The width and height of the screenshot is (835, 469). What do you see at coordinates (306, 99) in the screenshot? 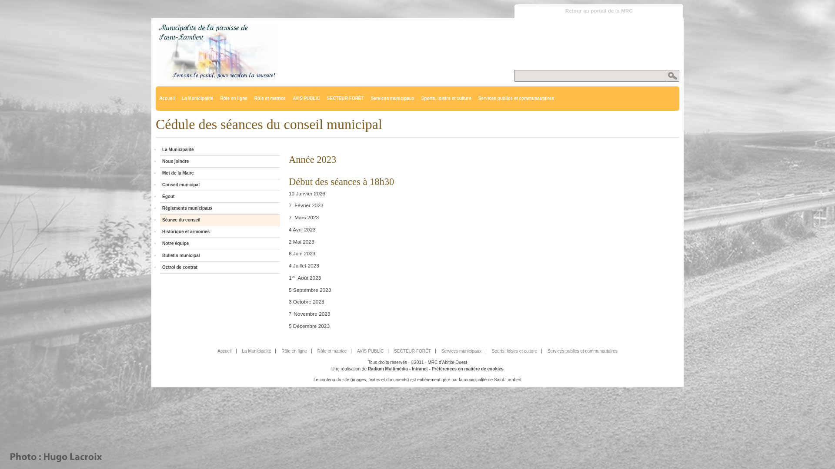
I see `AVIS PUBLIC` at bounding box center [306, 99].